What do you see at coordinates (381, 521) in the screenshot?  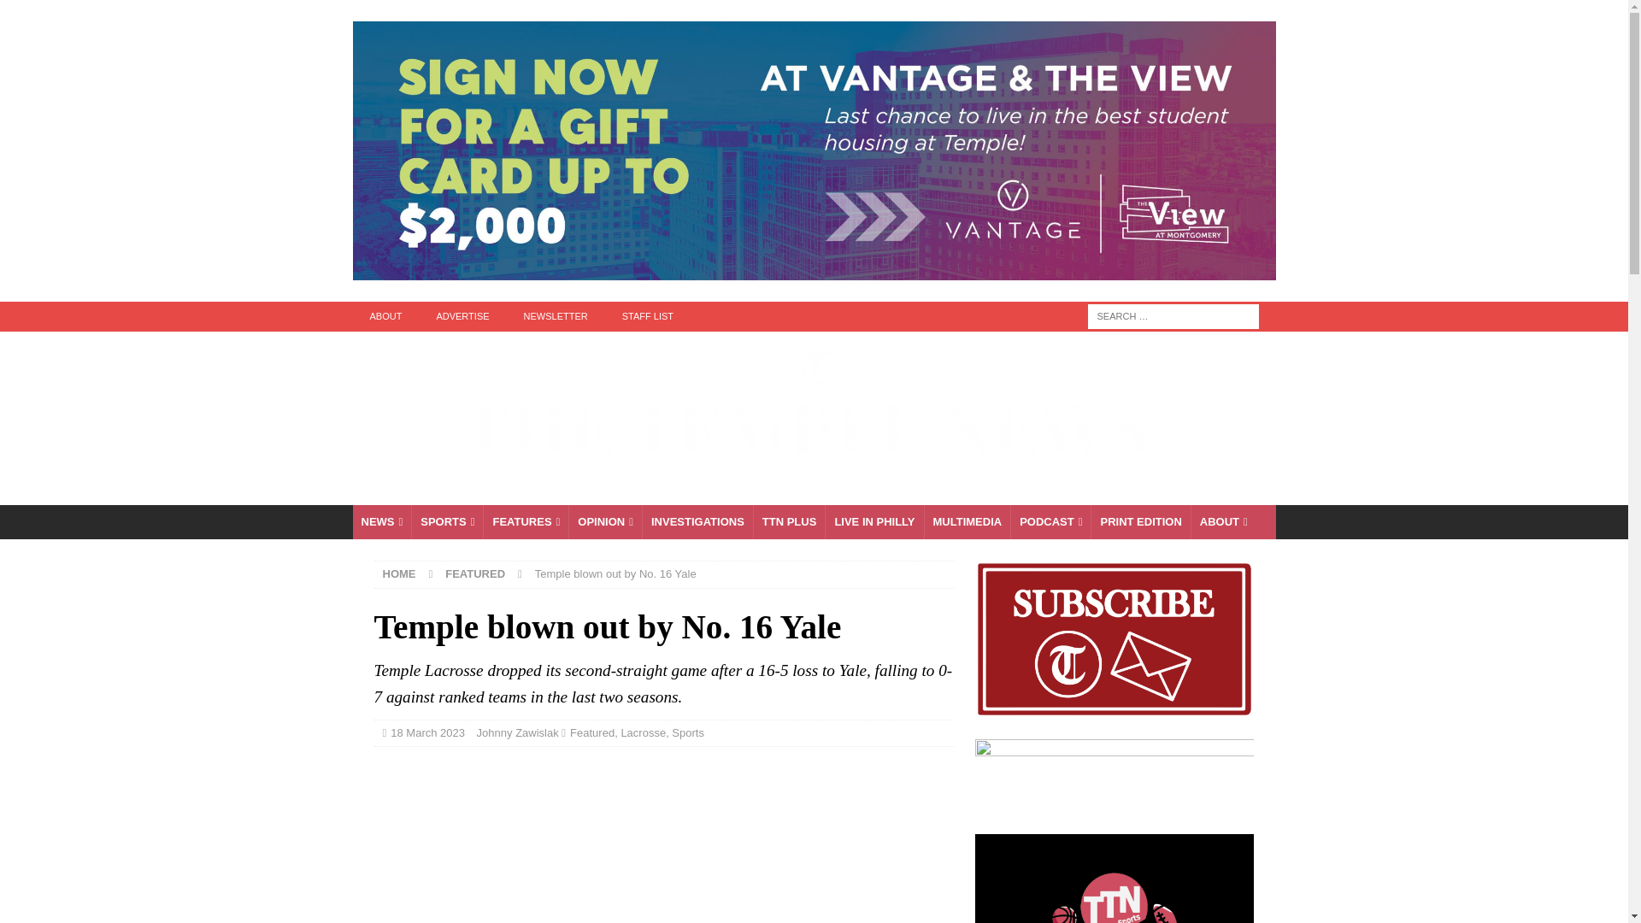 I see `NEWS` at bounding box center [381, 521].